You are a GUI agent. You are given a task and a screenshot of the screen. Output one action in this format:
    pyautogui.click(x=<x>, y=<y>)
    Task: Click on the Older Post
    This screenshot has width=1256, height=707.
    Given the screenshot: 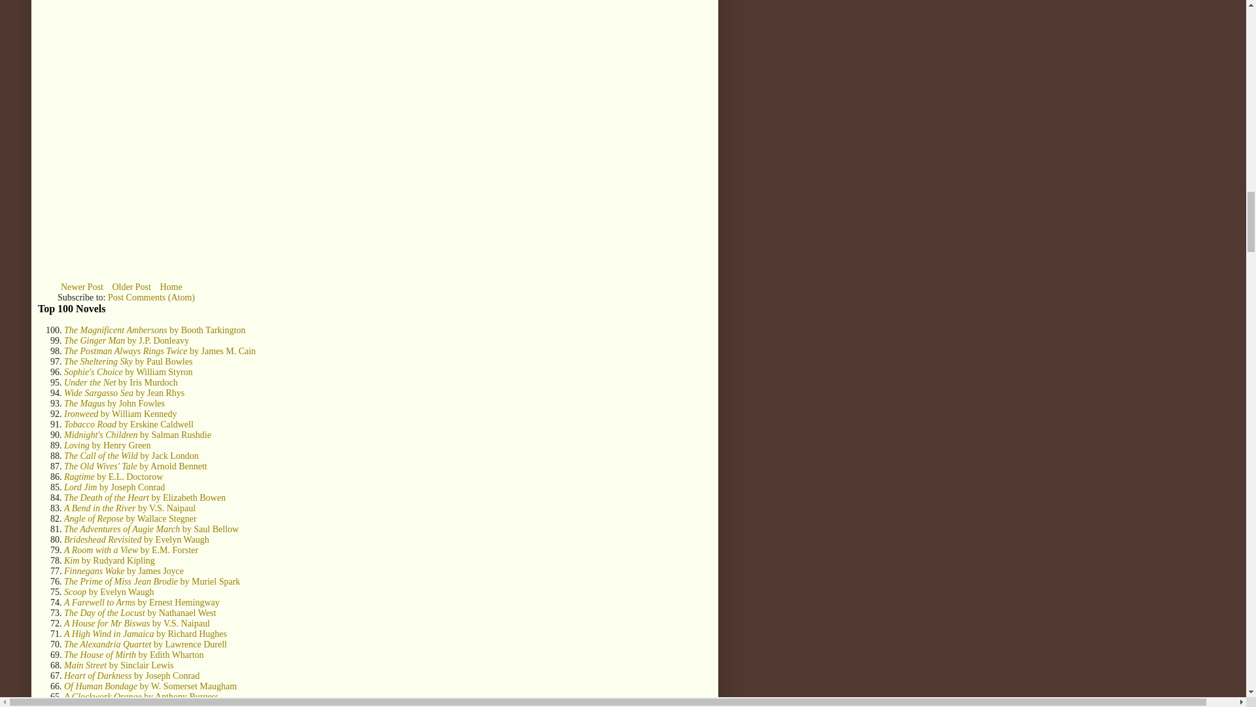 What is the action you would take?
    pyautogui.click(x=131, y=287)
    